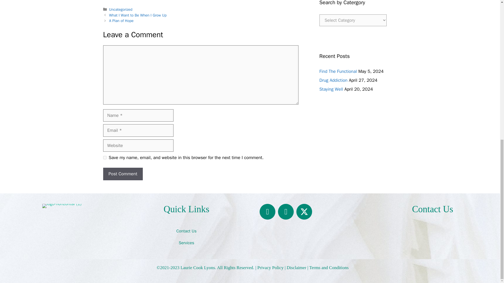  I want to click on Instagram, so click(286, 212).